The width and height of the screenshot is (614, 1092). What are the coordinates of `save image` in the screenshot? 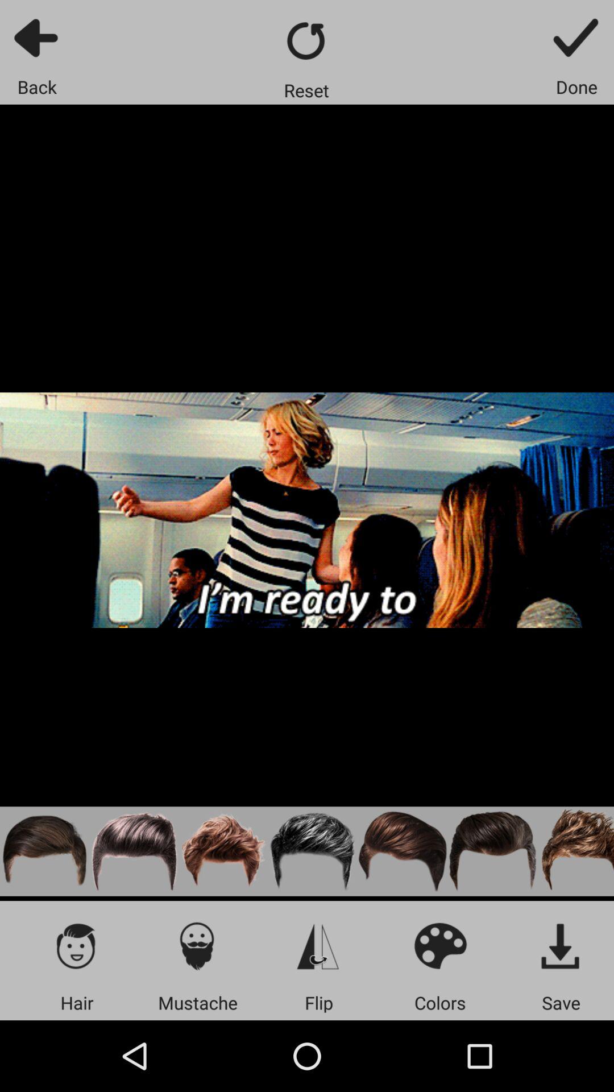 It's located at (561, 945).